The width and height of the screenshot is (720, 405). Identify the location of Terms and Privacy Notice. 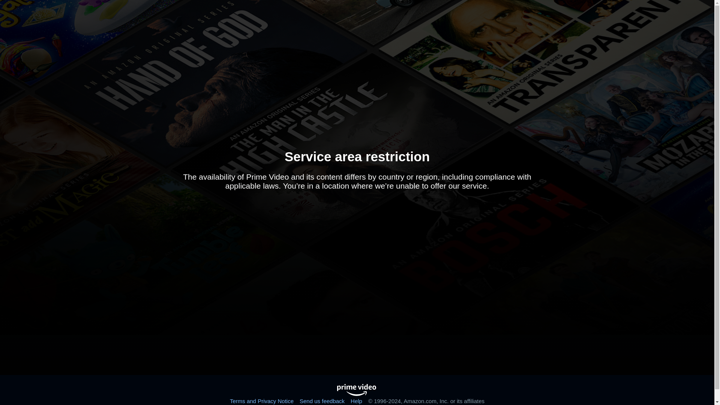
(262, 400).